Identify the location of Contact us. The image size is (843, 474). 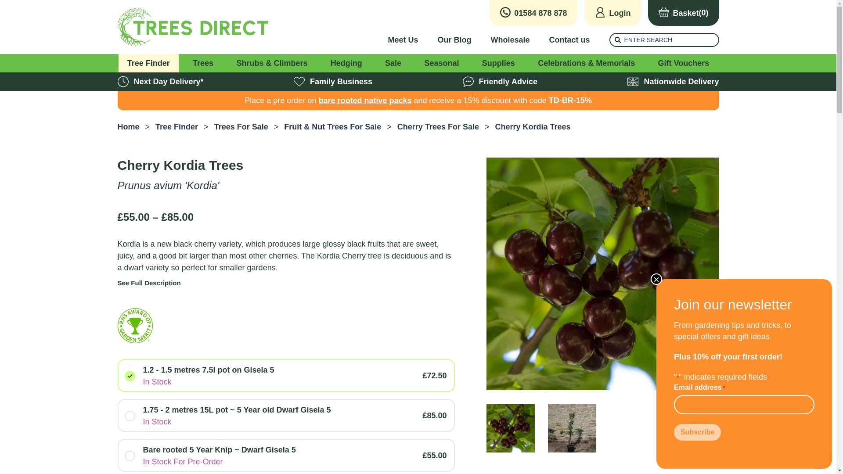
(569, 39).